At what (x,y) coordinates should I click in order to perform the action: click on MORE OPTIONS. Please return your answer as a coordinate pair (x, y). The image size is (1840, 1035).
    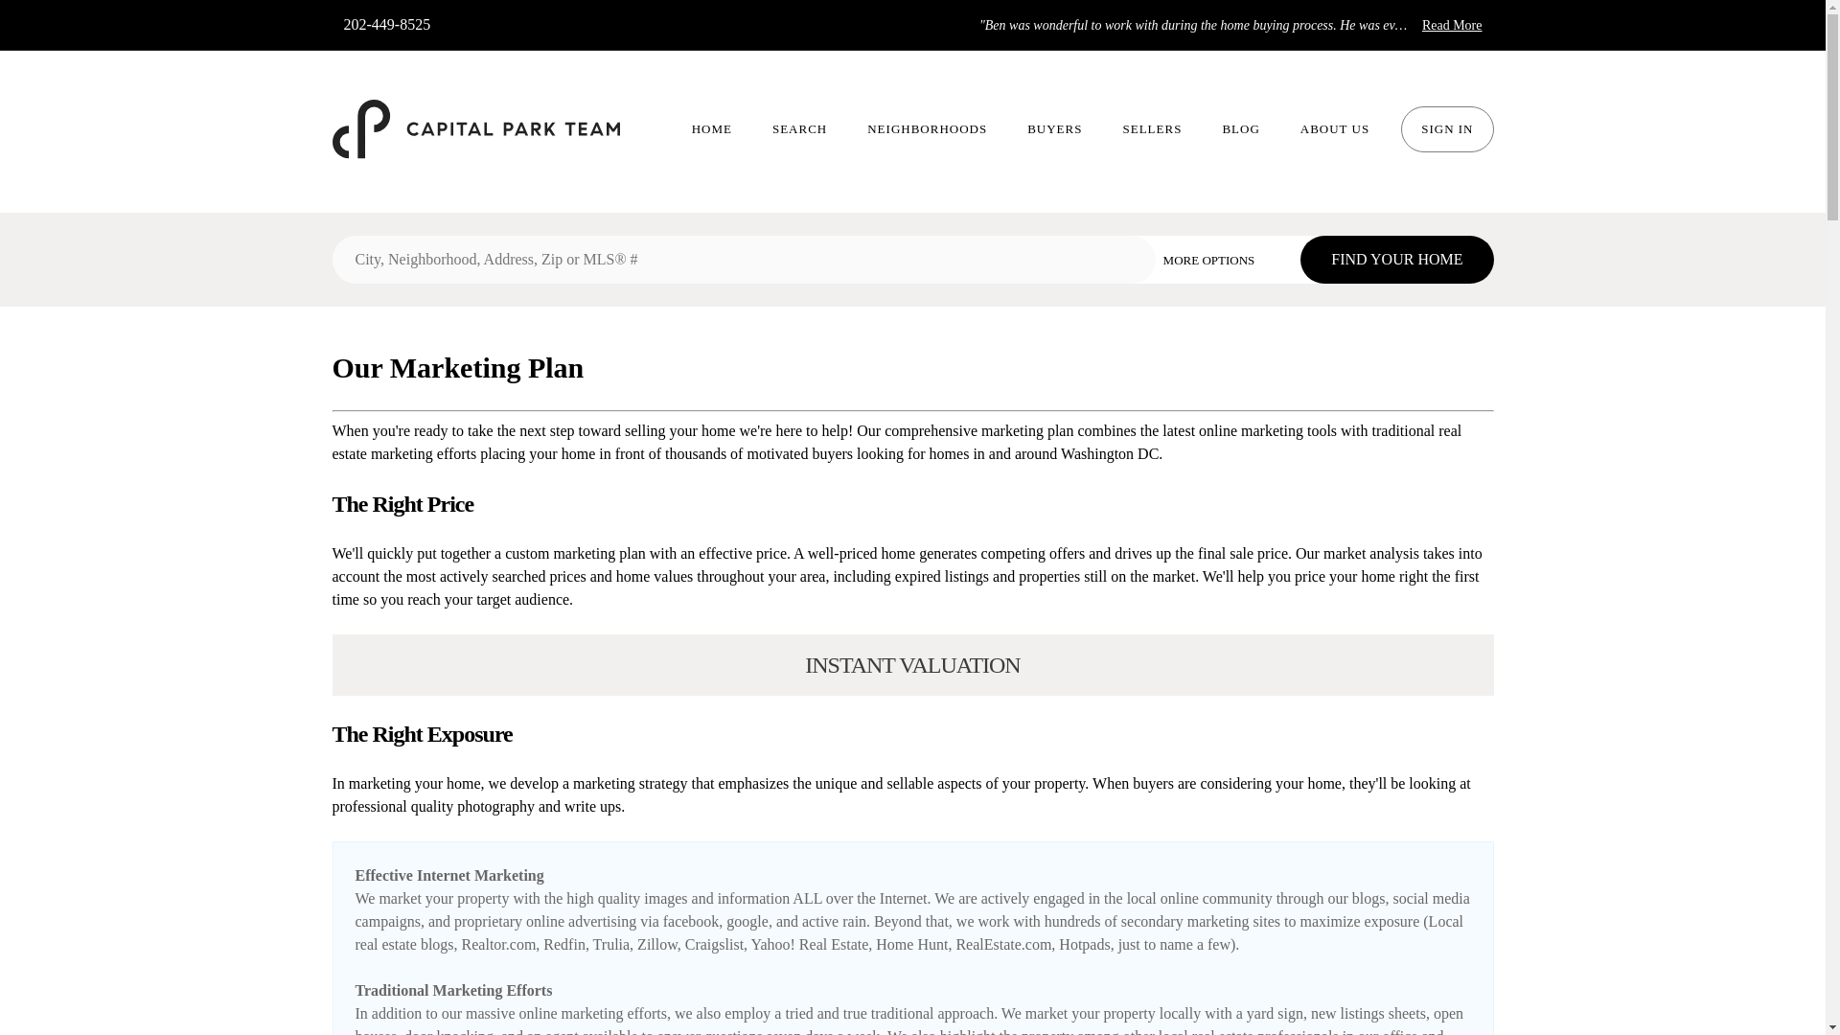
    Looking at the image, I should click on (1223, 259).